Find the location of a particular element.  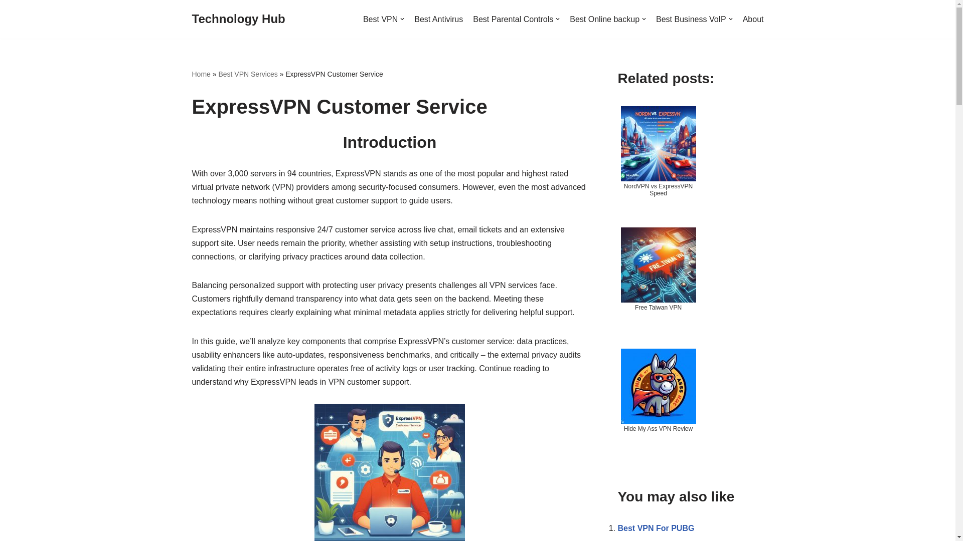

Best Online backup is located at coordinates (608, 19).